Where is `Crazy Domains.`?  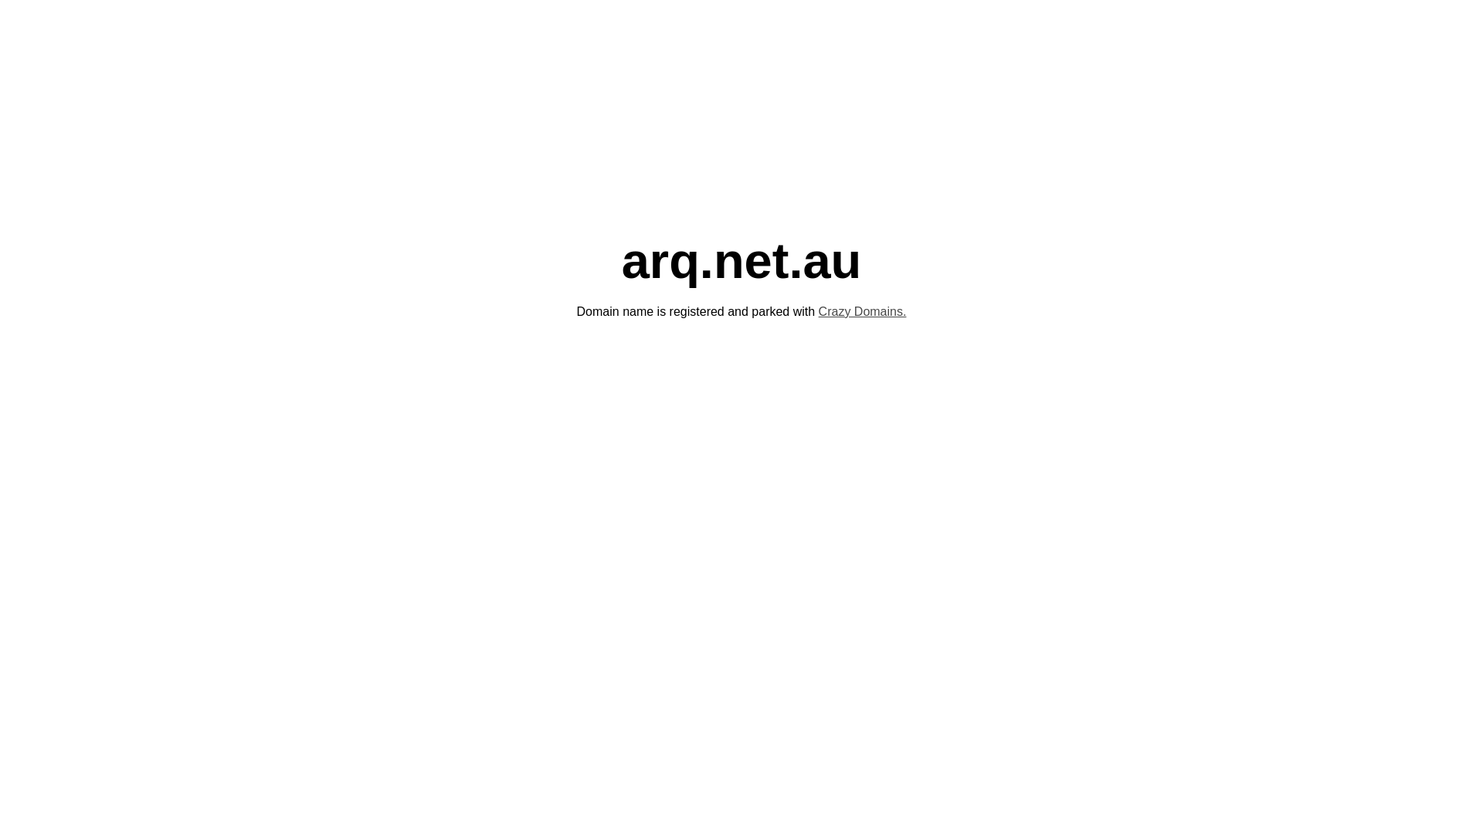
Crazy Domains. is located at coordinates (863, 312).